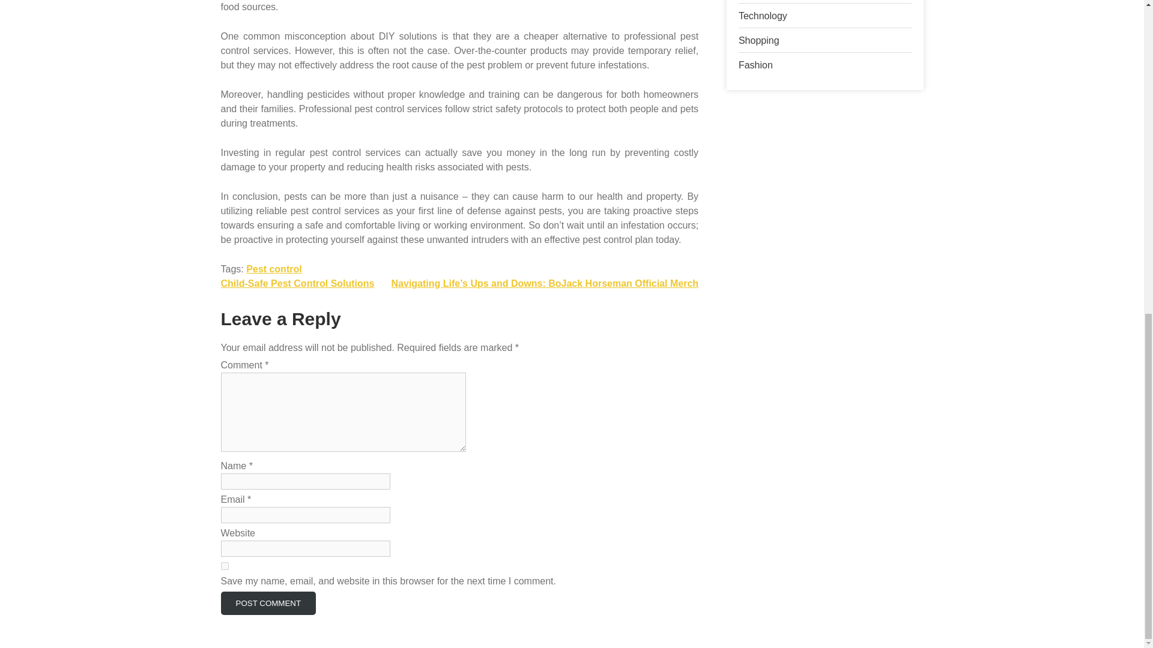 This screenshot has height=648, width=1153. What do you see at coordinates (268, 603) in the screenshot?
I see `Post Comment` at bounding box center [268, 603].